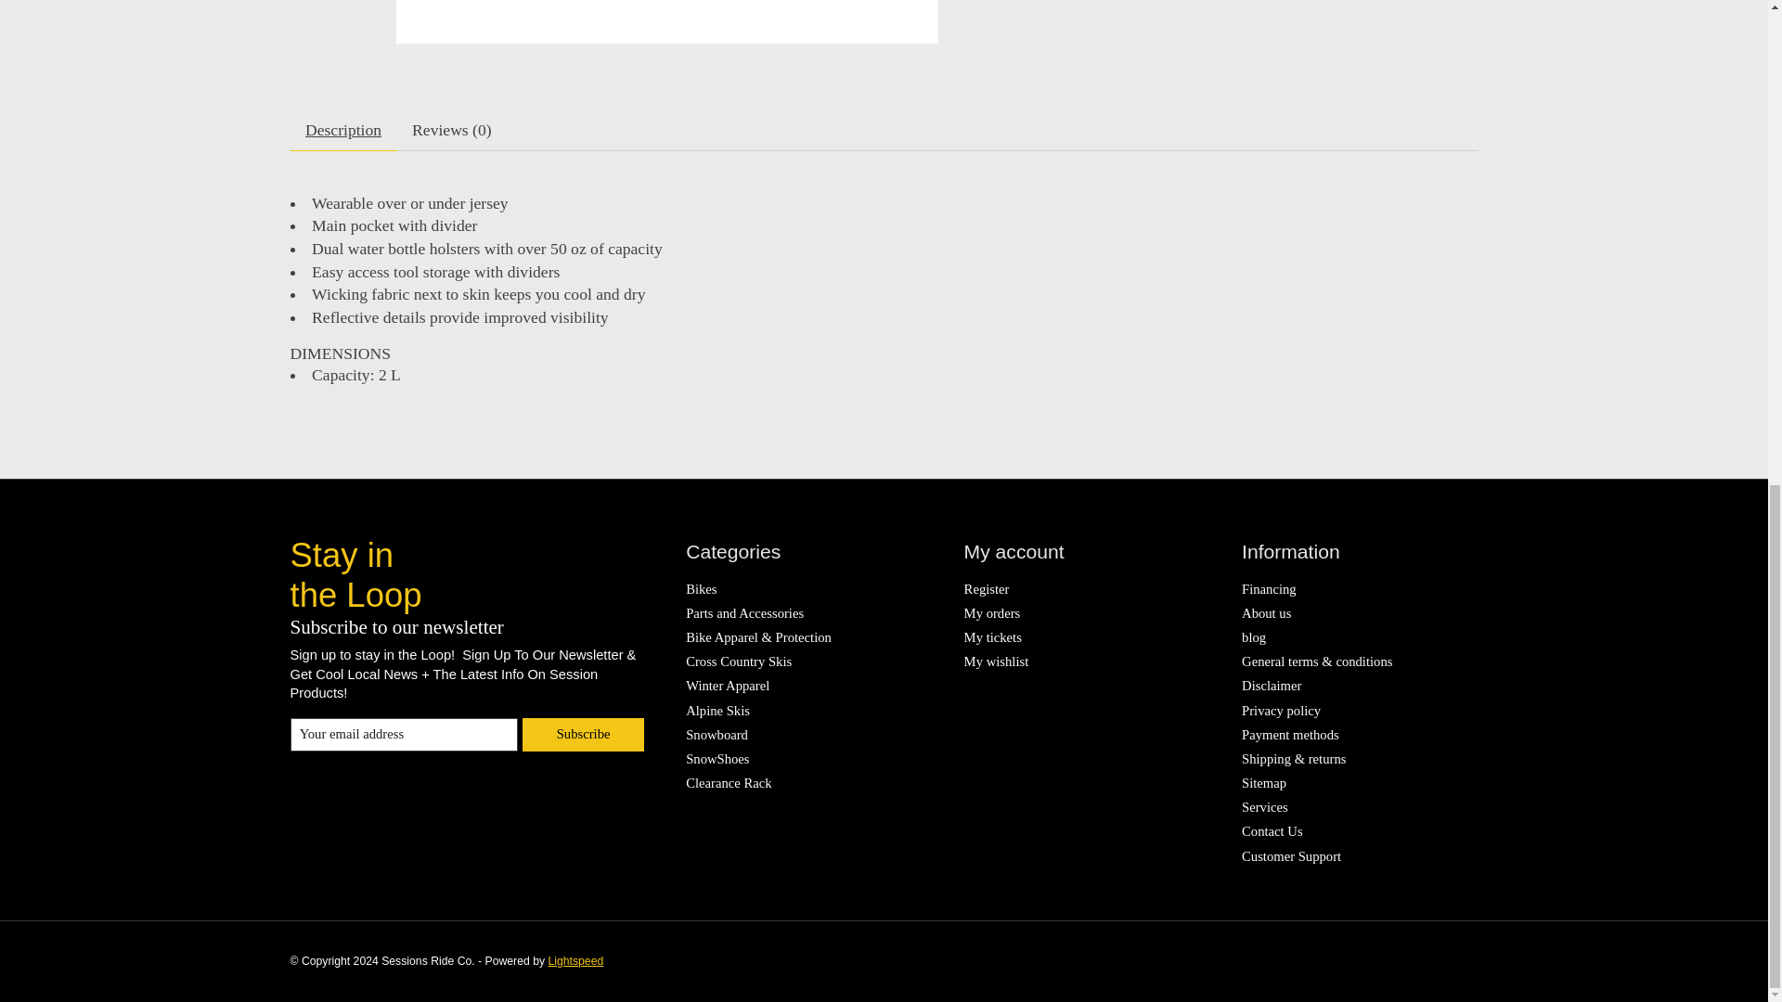 Image resolution: width=1782 pixels, height=1002 pixels. Describe the element at coordinates (1253, 637) in the screenshot. I see `blog` at that location.